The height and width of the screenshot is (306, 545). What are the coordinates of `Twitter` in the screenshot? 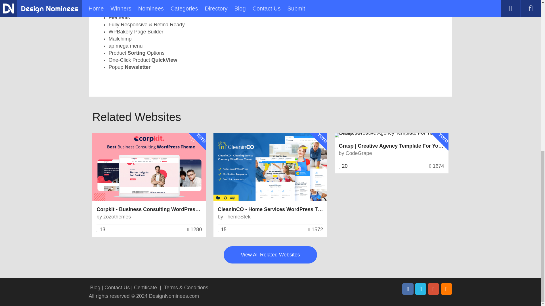 It's located at (420, 289).